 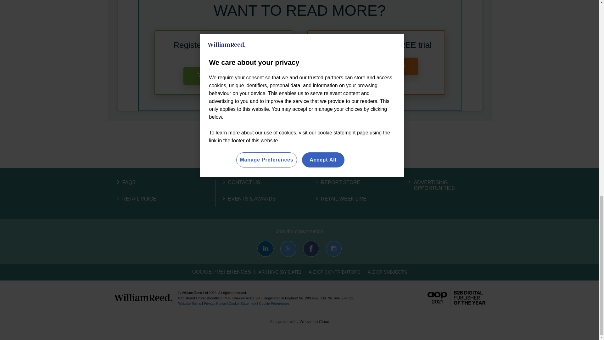 I want to click on Connect with us on Facebook, so click(x=311, y=249).